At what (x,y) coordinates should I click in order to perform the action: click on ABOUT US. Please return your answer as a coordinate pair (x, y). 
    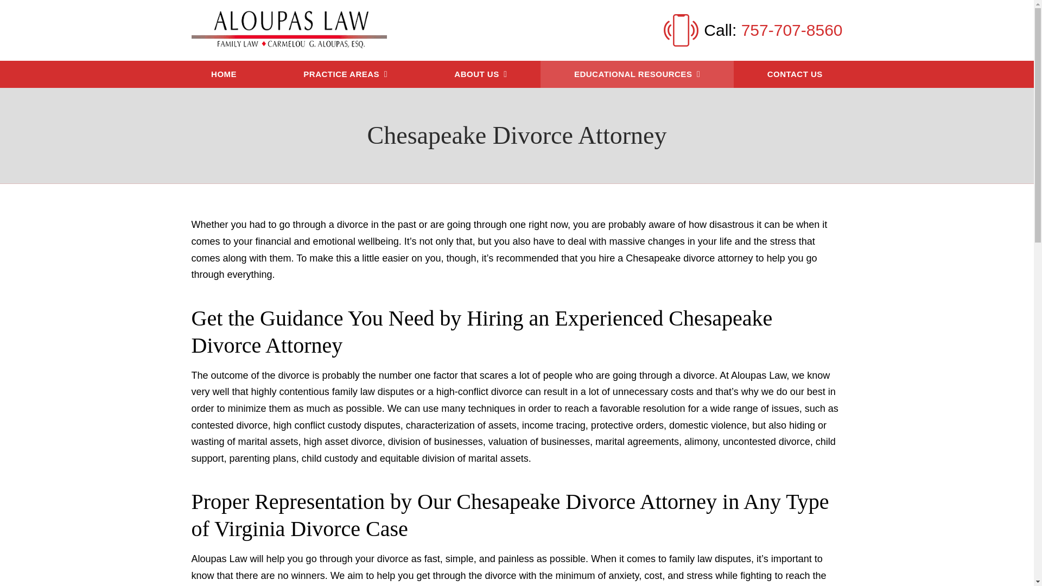
    Looking at the image, I should click on (481, 75).